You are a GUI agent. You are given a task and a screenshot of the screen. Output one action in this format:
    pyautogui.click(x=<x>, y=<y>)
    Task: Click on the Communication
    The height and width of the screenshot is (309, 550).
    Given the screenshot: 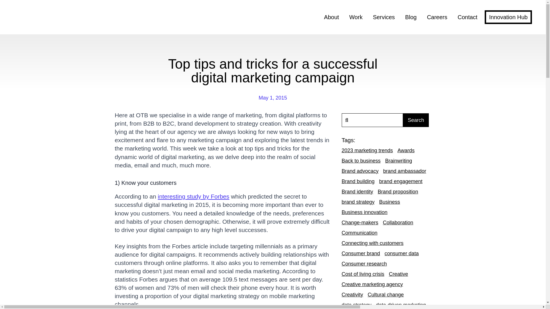 What is the action you would take?
    pyautogui.click(x=359, y=233)
    